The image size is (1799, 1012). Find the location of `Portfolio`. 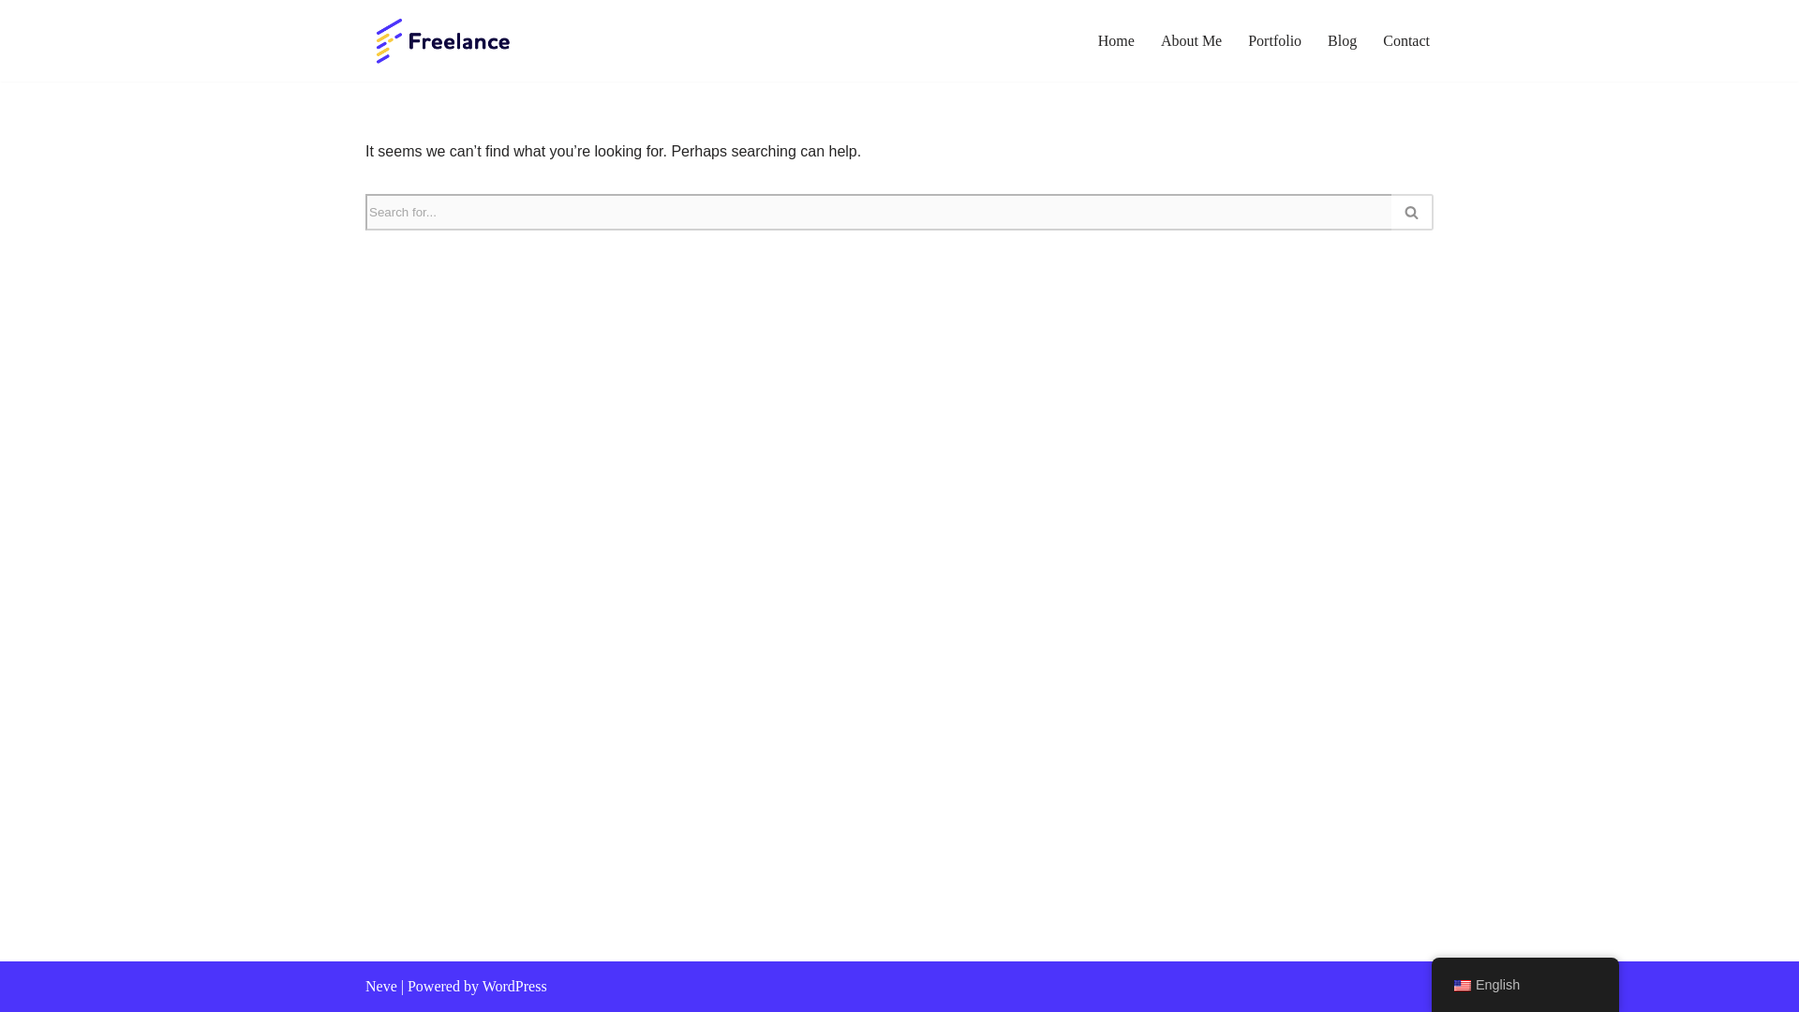

Portfolio is located at coordinates (1274, 41).